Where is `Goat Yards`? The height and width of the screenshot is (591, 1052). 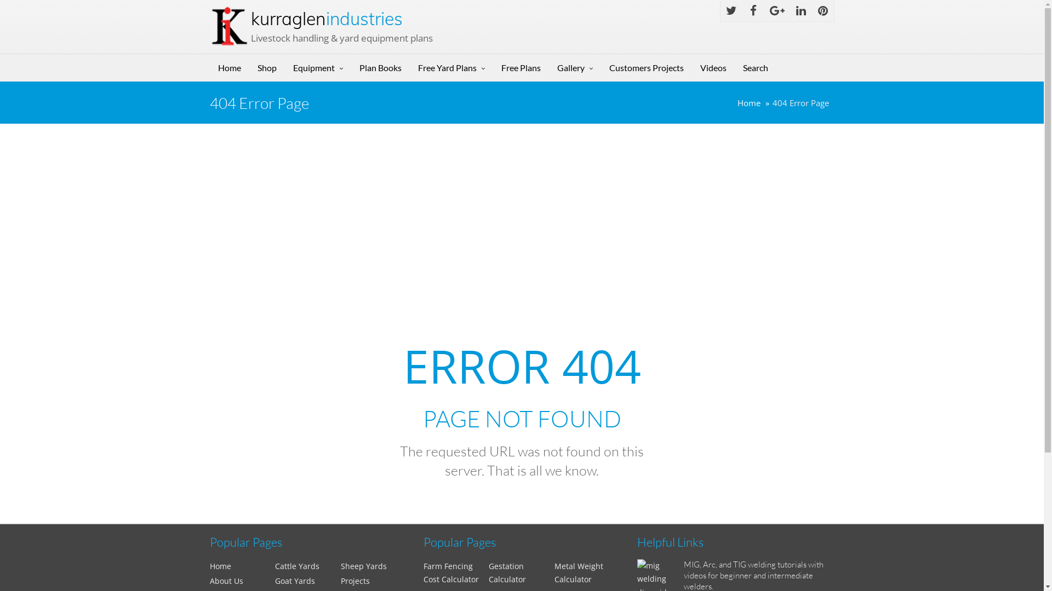 Goat Yards is located at coordinates (295, 581).